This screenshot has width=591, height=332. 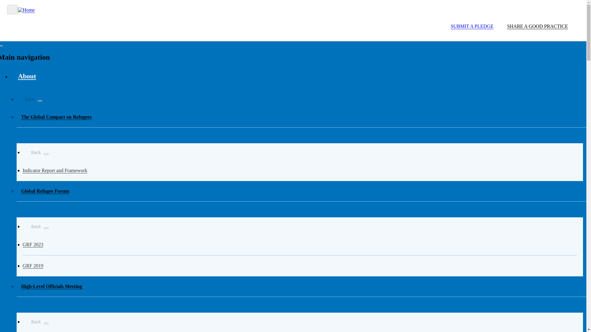 What do you see at coordinates (537, 26) in the screenshot?
I see `SHARE A GOOD PRACTICE` at bounding box center [537, 26].